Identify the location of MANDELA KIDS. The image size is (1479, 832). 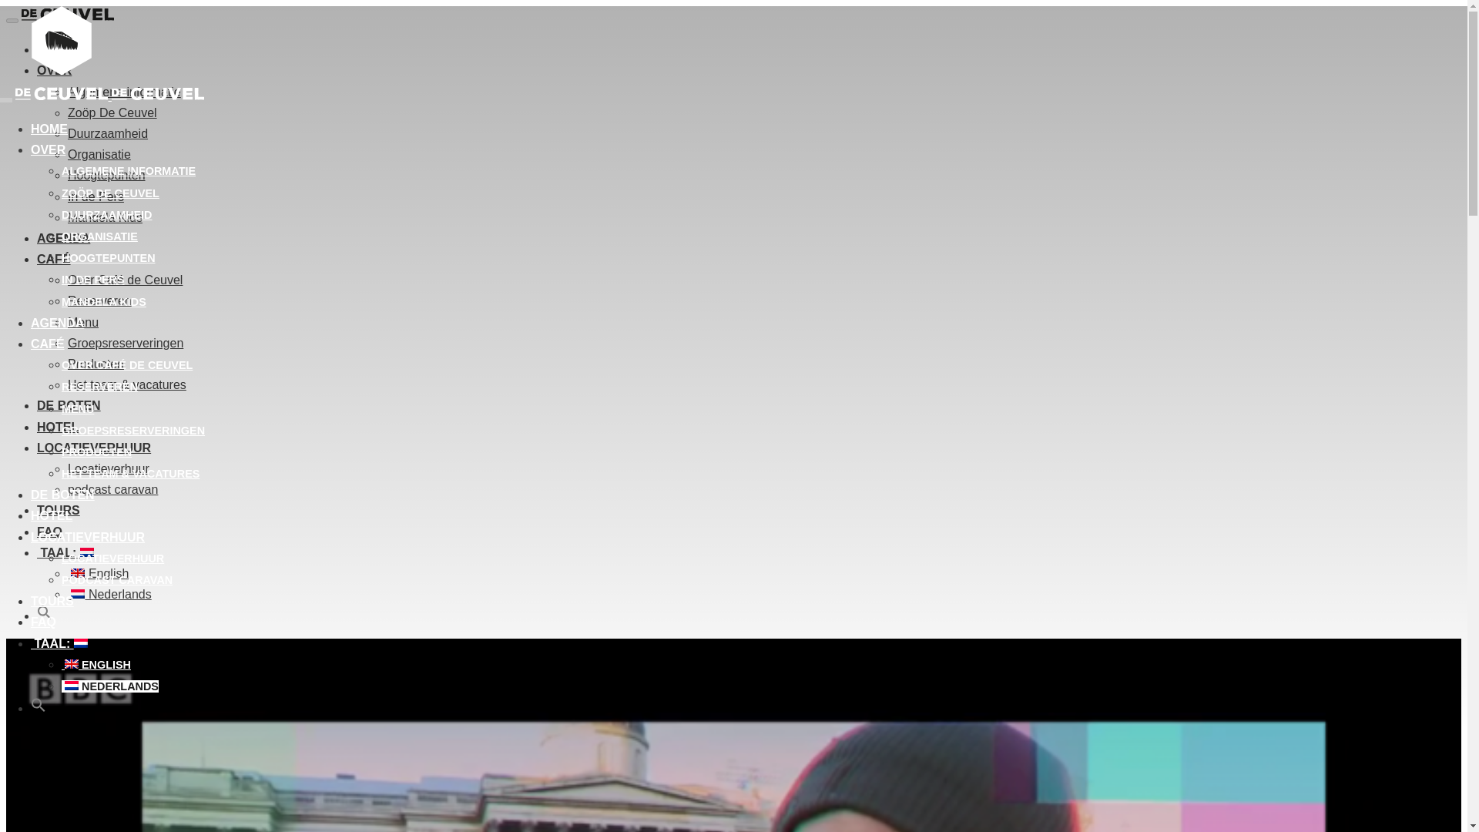
(104, 302).